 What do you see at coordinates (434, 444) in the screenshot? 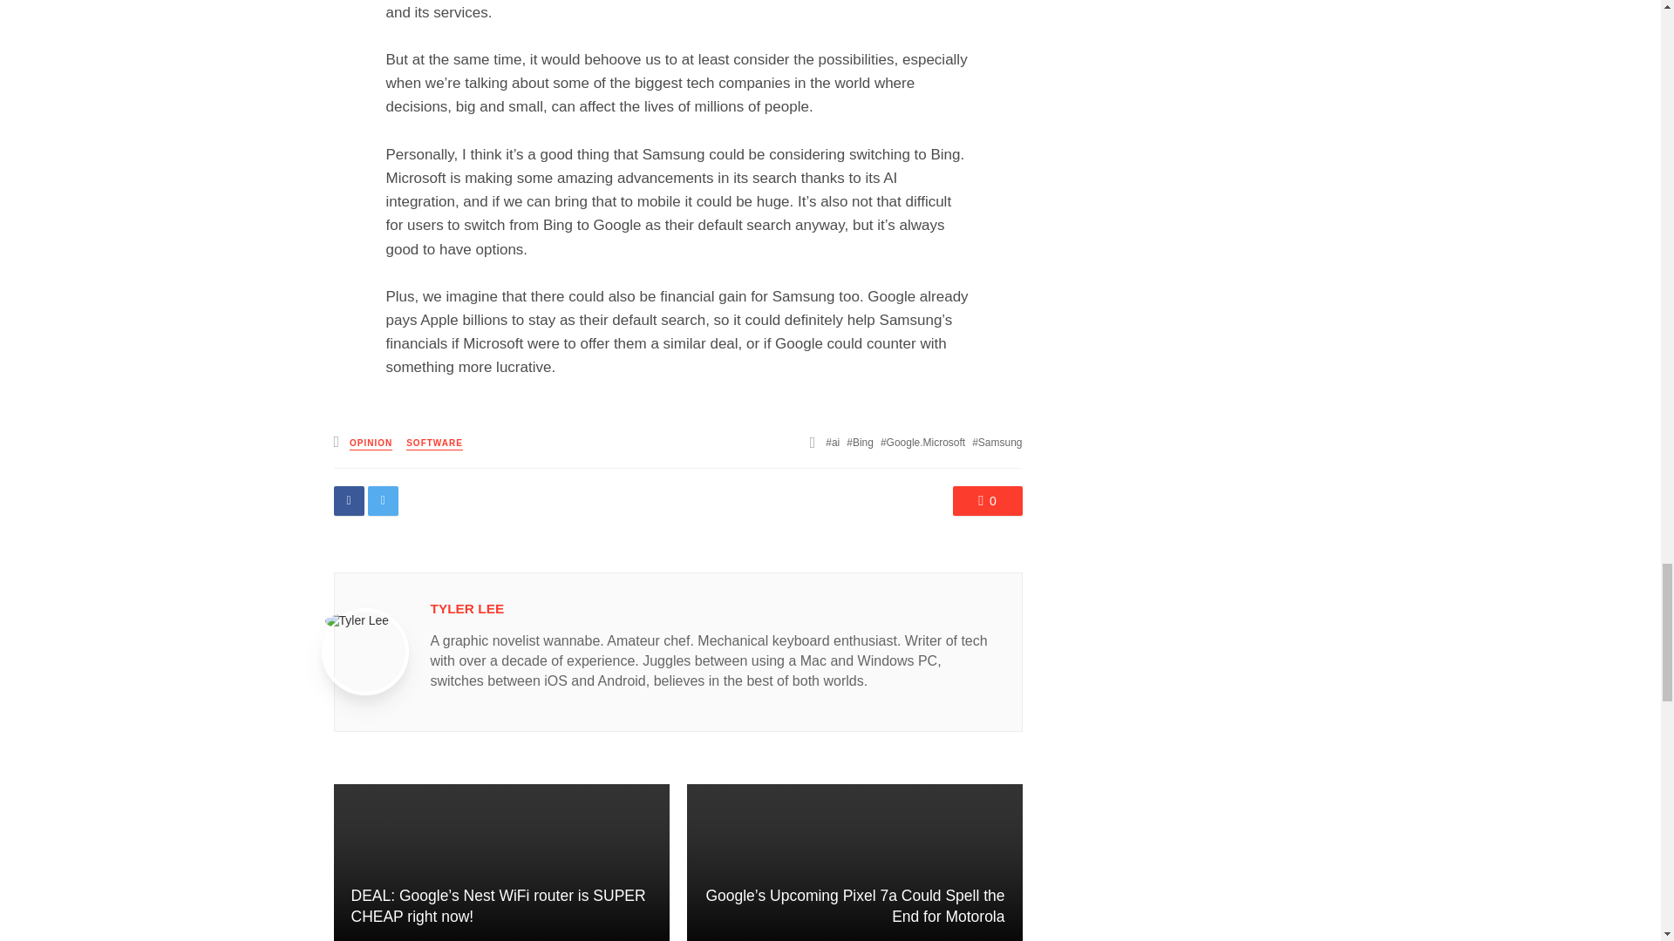
I see `SOFTWARE` at bounding box center [434, 444].